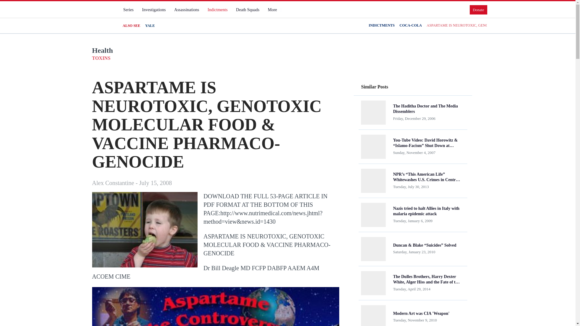 Image resolution: width=580 pixels, height=326 pixels. What do you see at coordinates (186, 10) in the screenshot?
I see `Assassinations` at bounding box center [186, 10].